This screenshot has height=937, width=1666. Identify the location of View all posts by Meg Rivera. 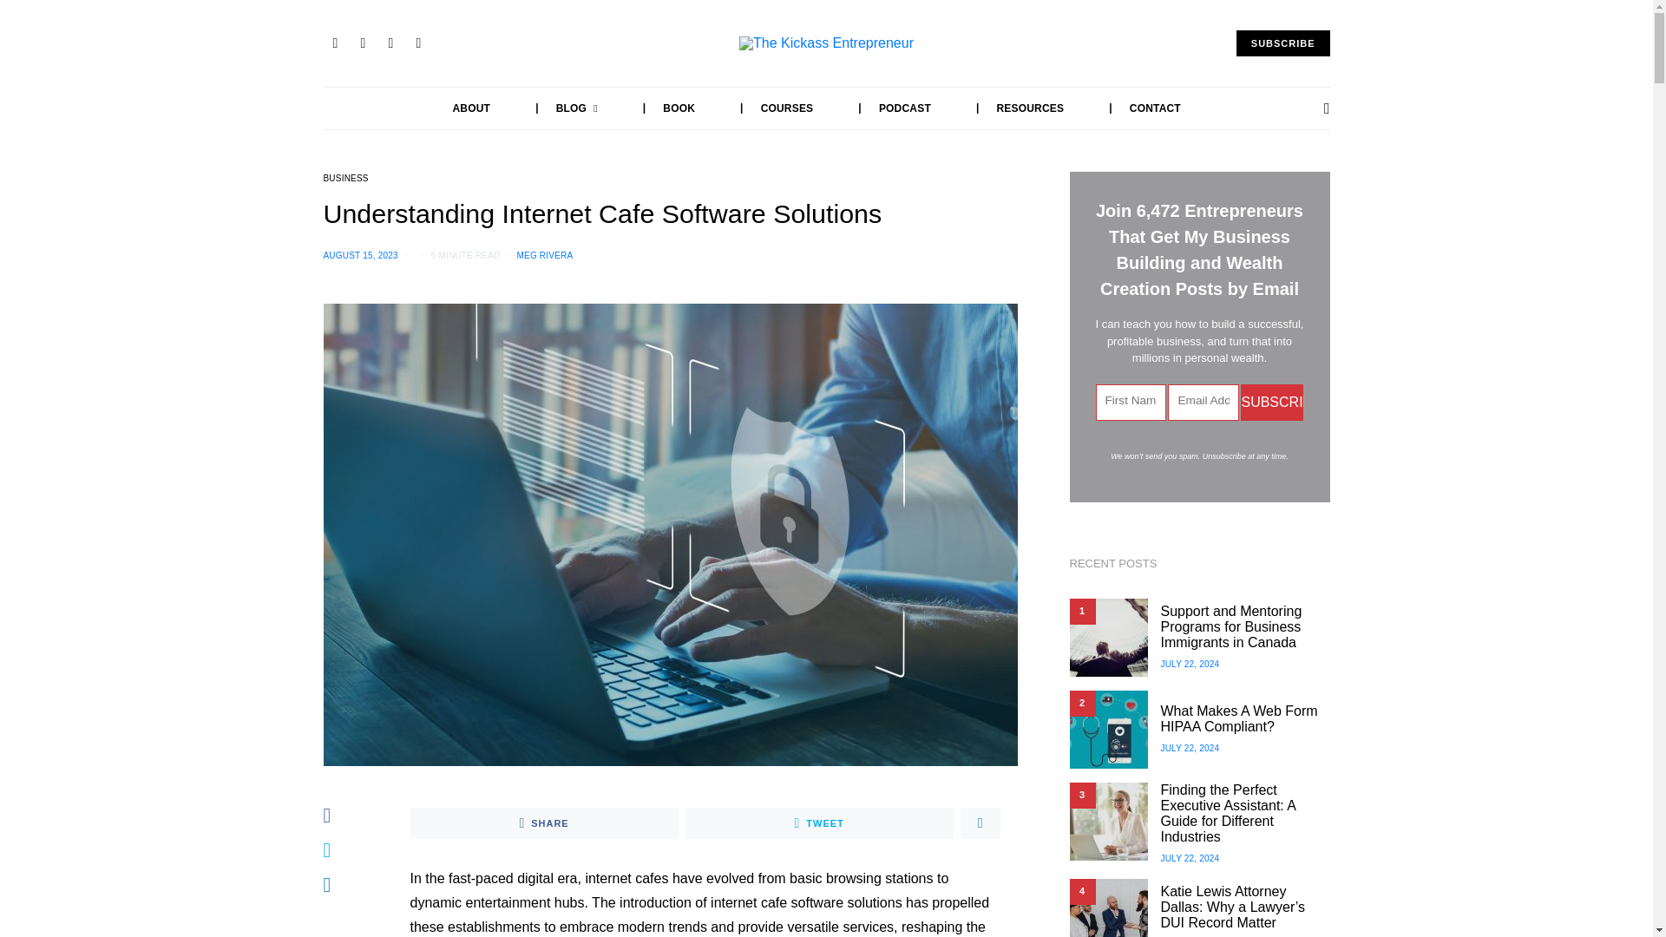
(545, 255).